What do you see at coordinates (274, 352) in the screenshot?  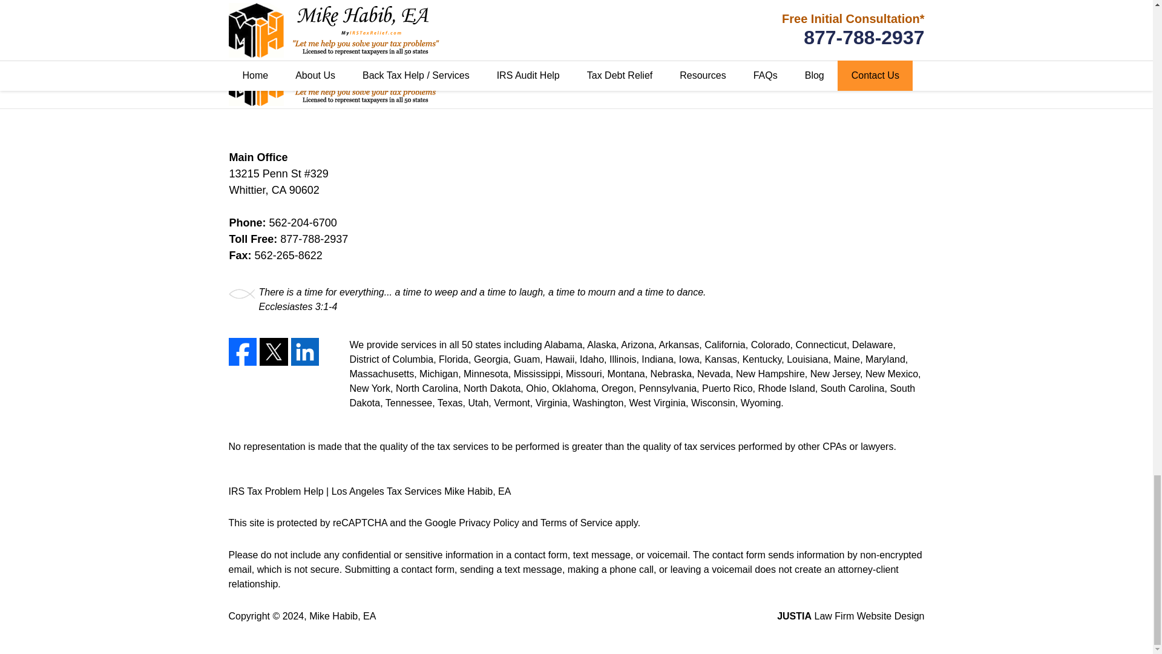 I see `Twitter` at bounding box center [274, 352].